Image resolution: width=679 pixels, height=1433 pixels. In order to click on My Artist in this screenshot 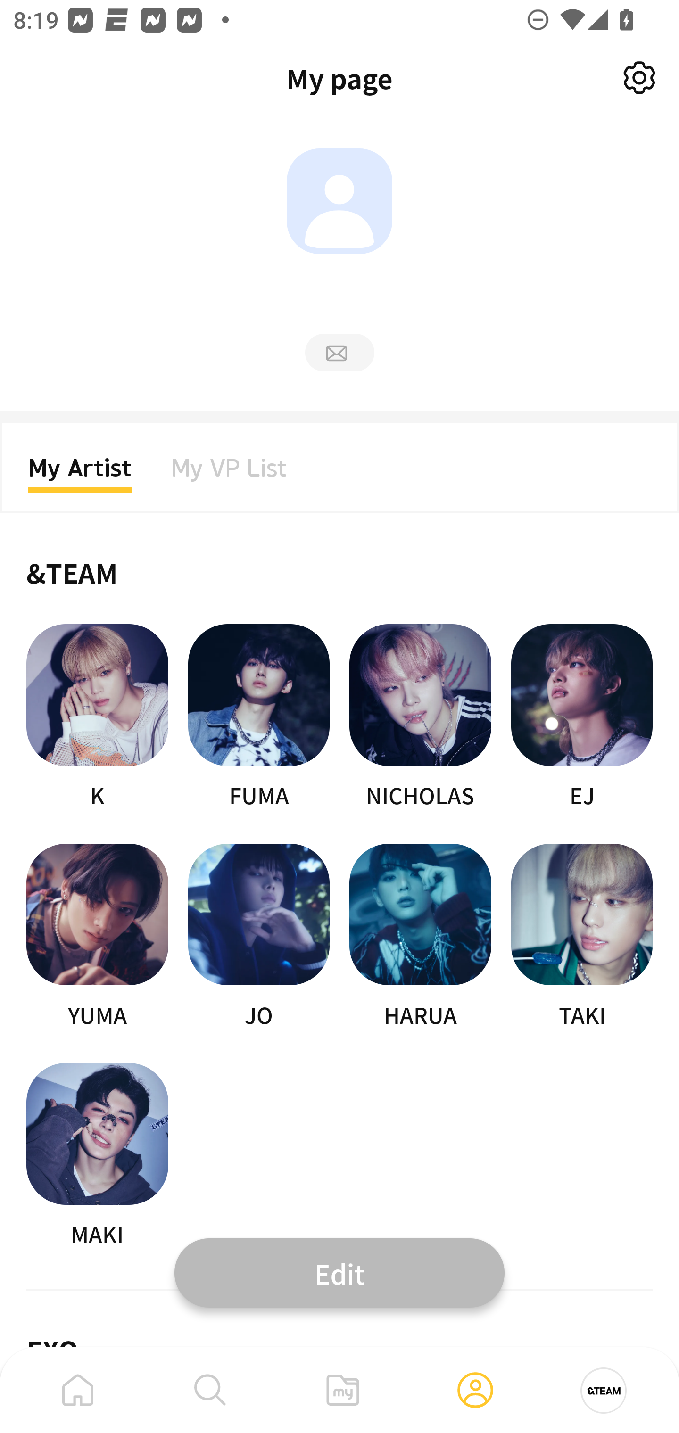, I will do `click(80, 473)`.